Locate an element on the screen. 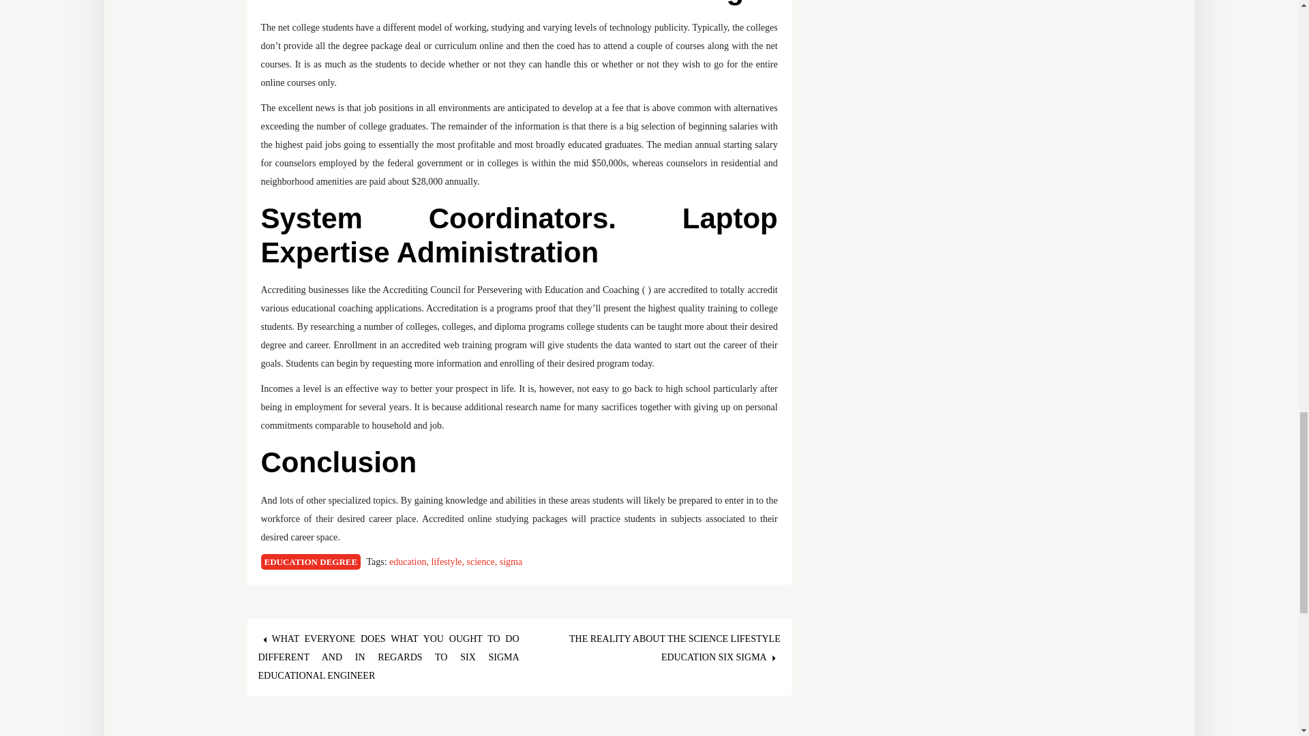 This screenshot has height=736, width=1309. science is located at coordinates (483, 562).